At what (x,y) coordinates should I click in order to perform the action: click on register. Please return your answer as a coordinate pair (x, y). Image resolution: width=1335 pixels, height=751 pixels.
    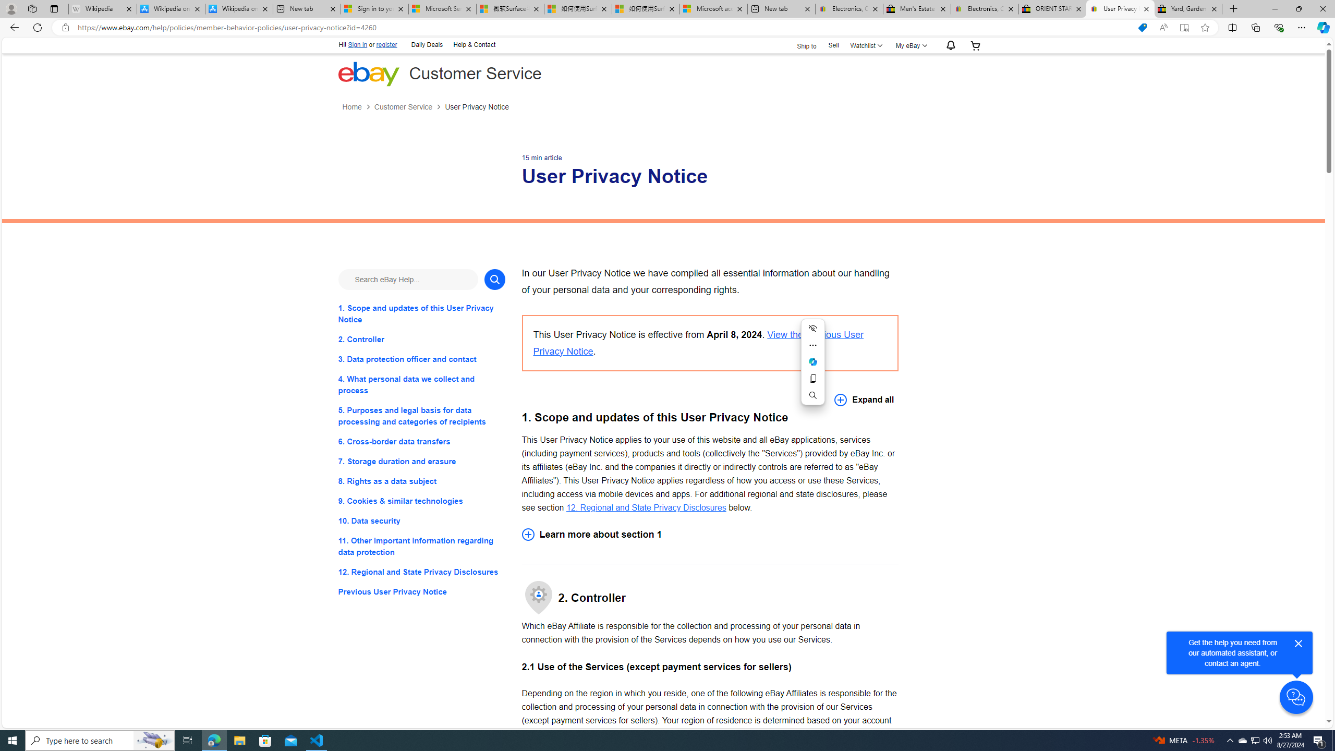
    Looking at the image, I should click on (387, 45).